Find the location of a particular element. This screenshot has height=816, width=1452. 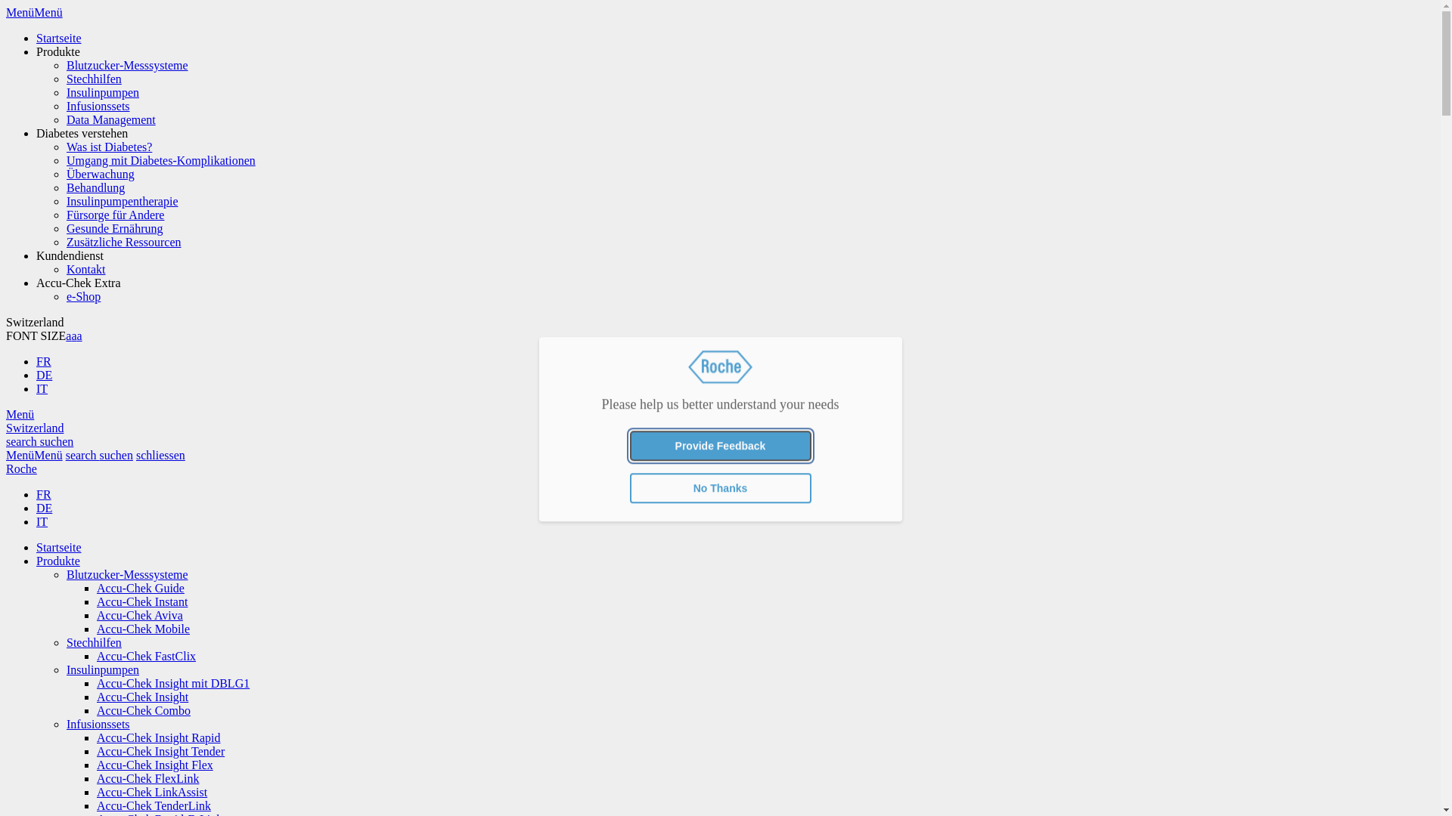

Accu-Chek Insight Flex is located at coordinates (155, 765).